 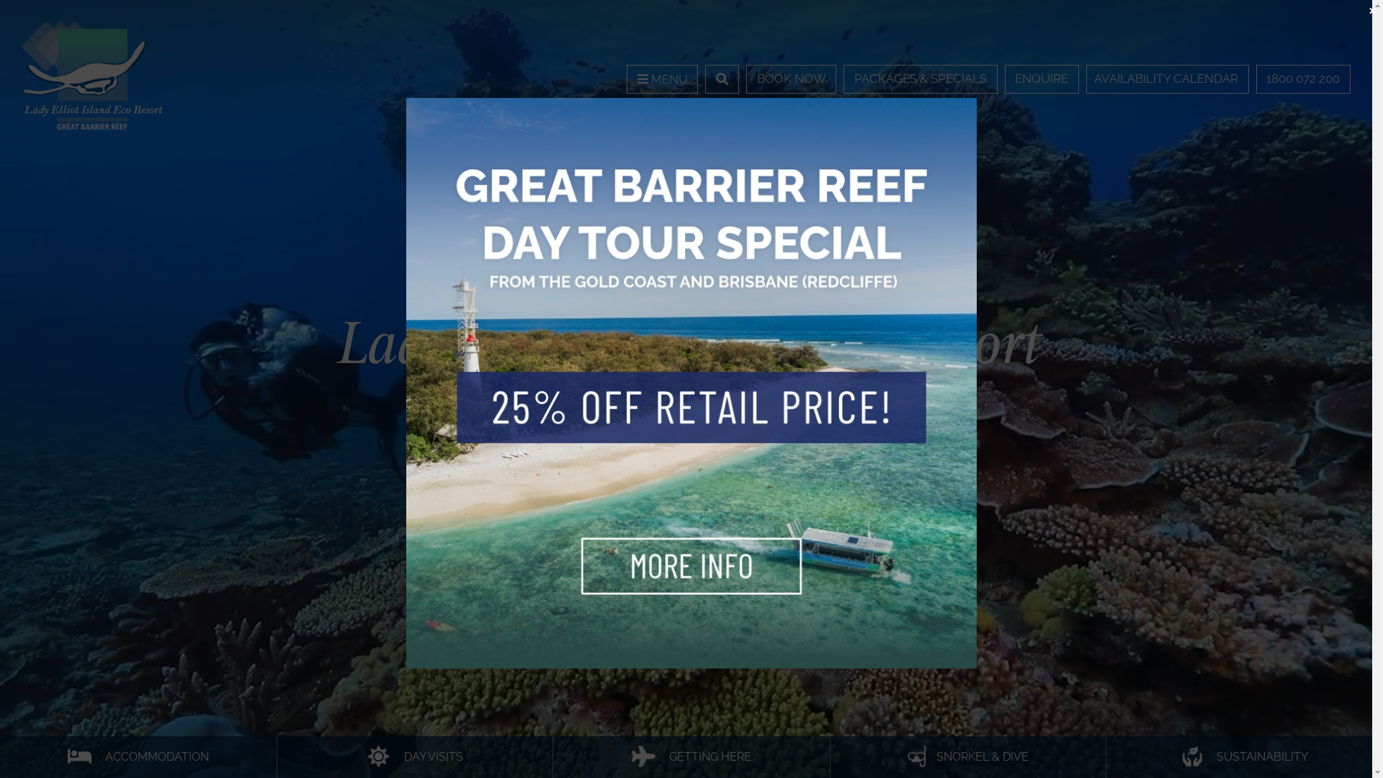 I want to click on 1800 072 200, so click(x=1304, y=79).